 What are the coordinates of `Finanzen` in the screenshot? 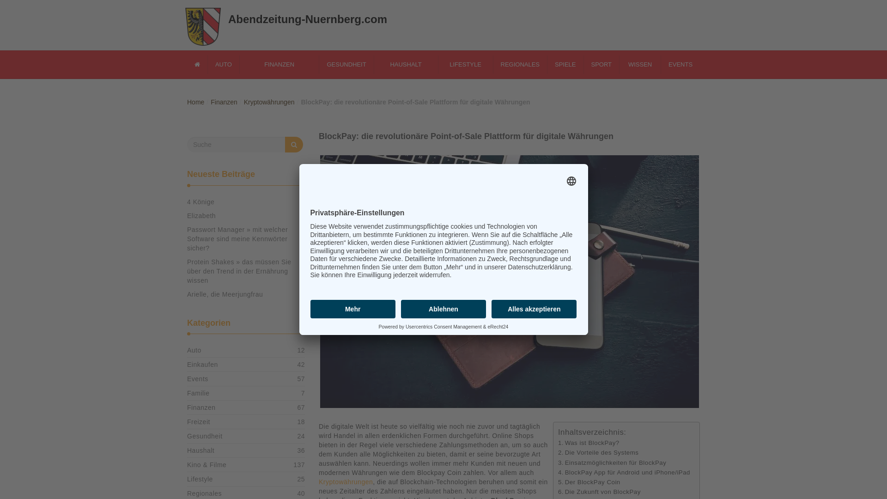 It's located at (221, 102).